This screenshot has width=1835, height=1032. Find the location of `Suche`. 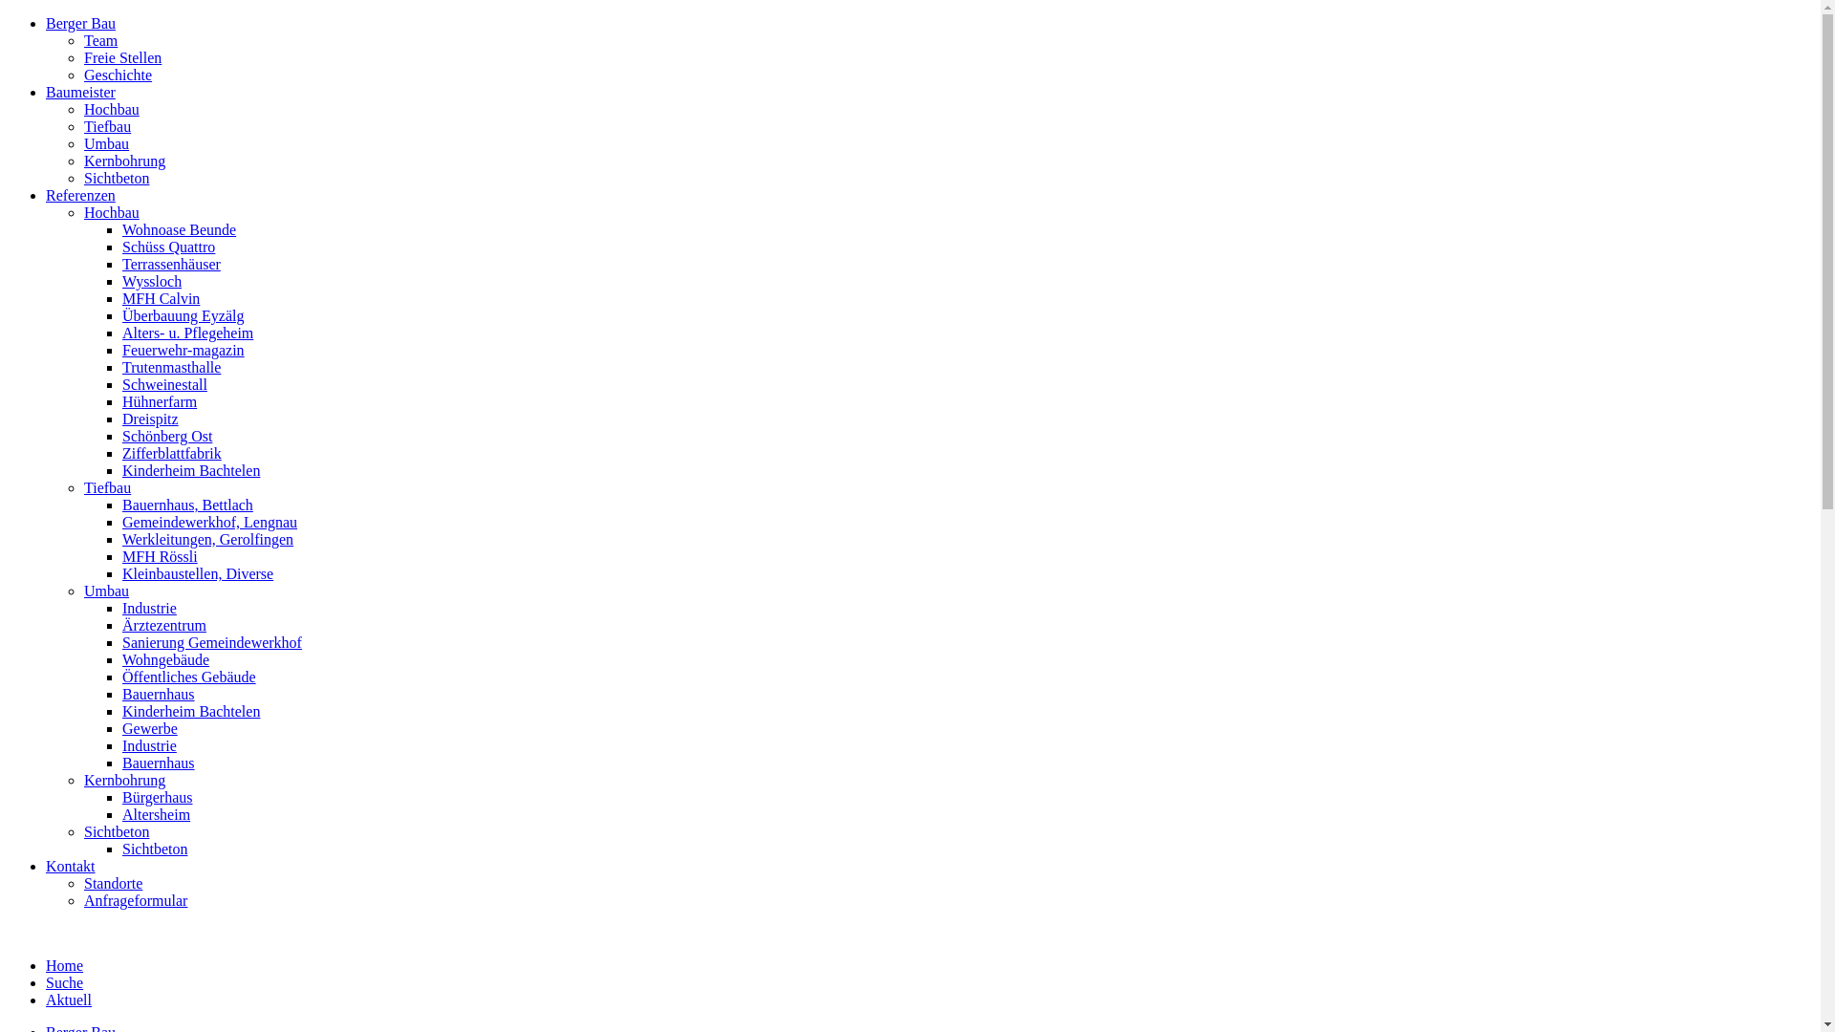

Suche is located at coordinates (65, 982).